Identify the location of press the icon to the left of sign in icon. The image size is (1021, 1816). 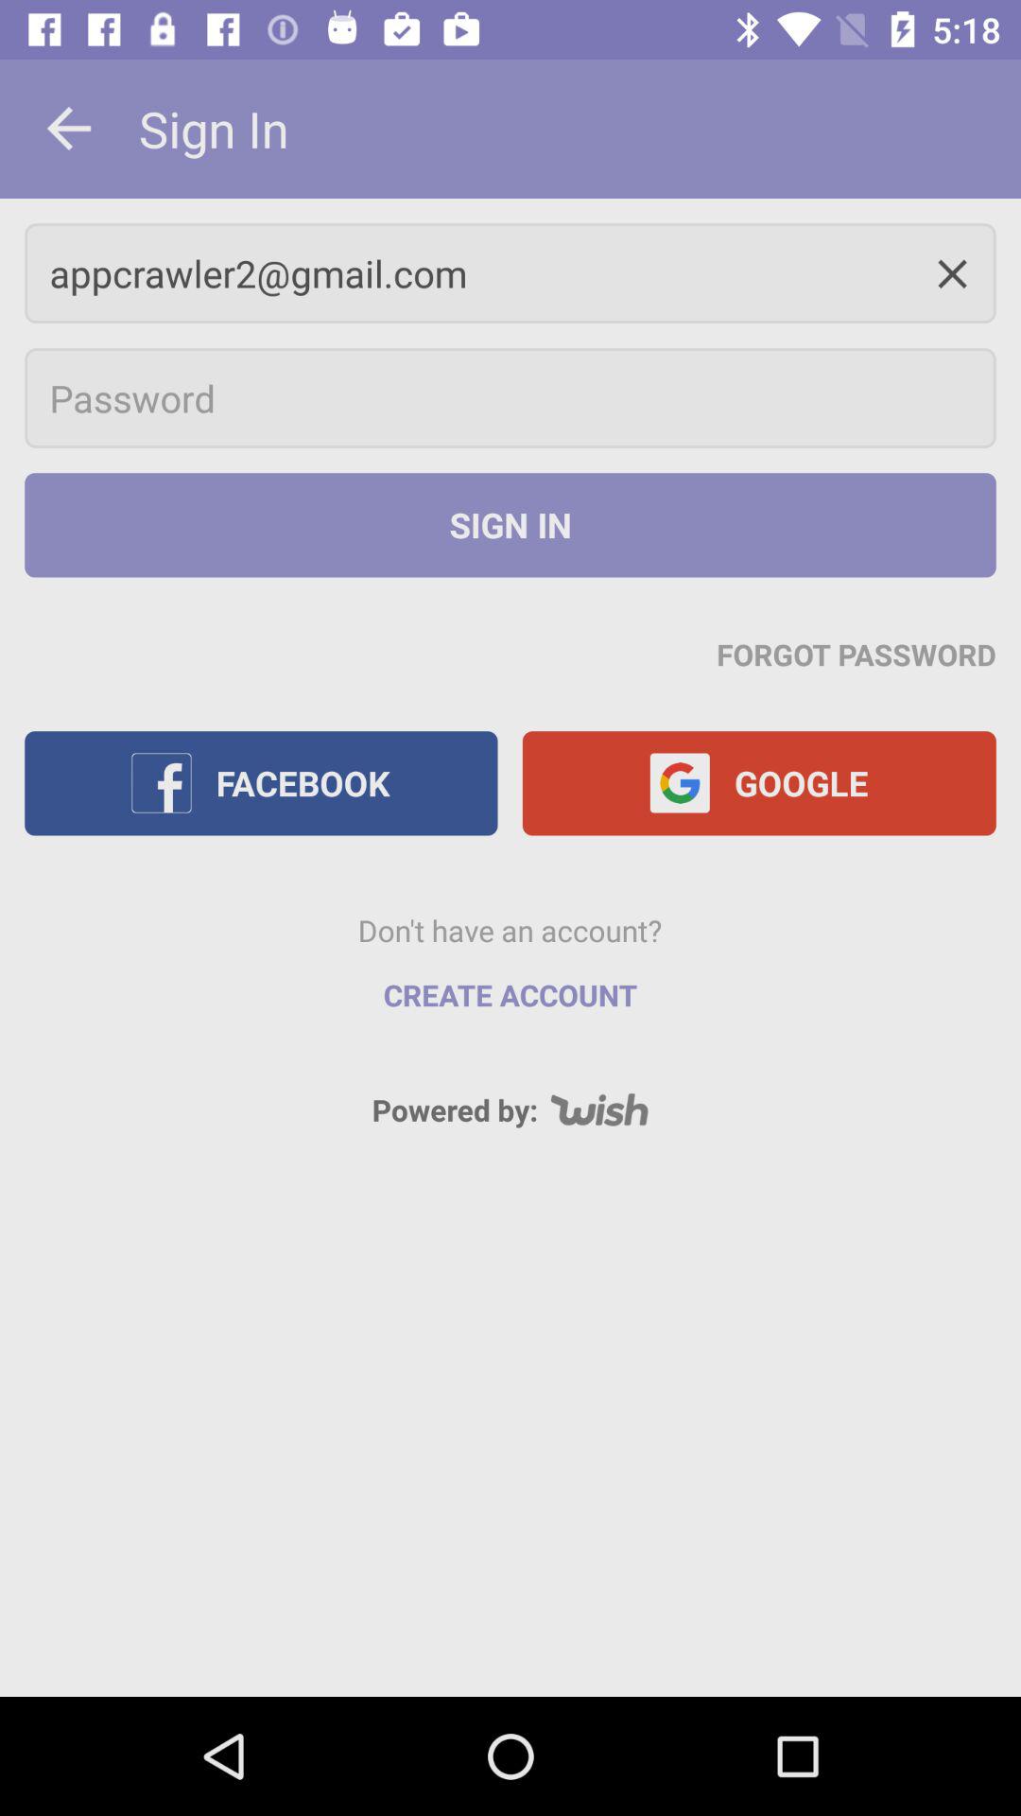
(69, 129).